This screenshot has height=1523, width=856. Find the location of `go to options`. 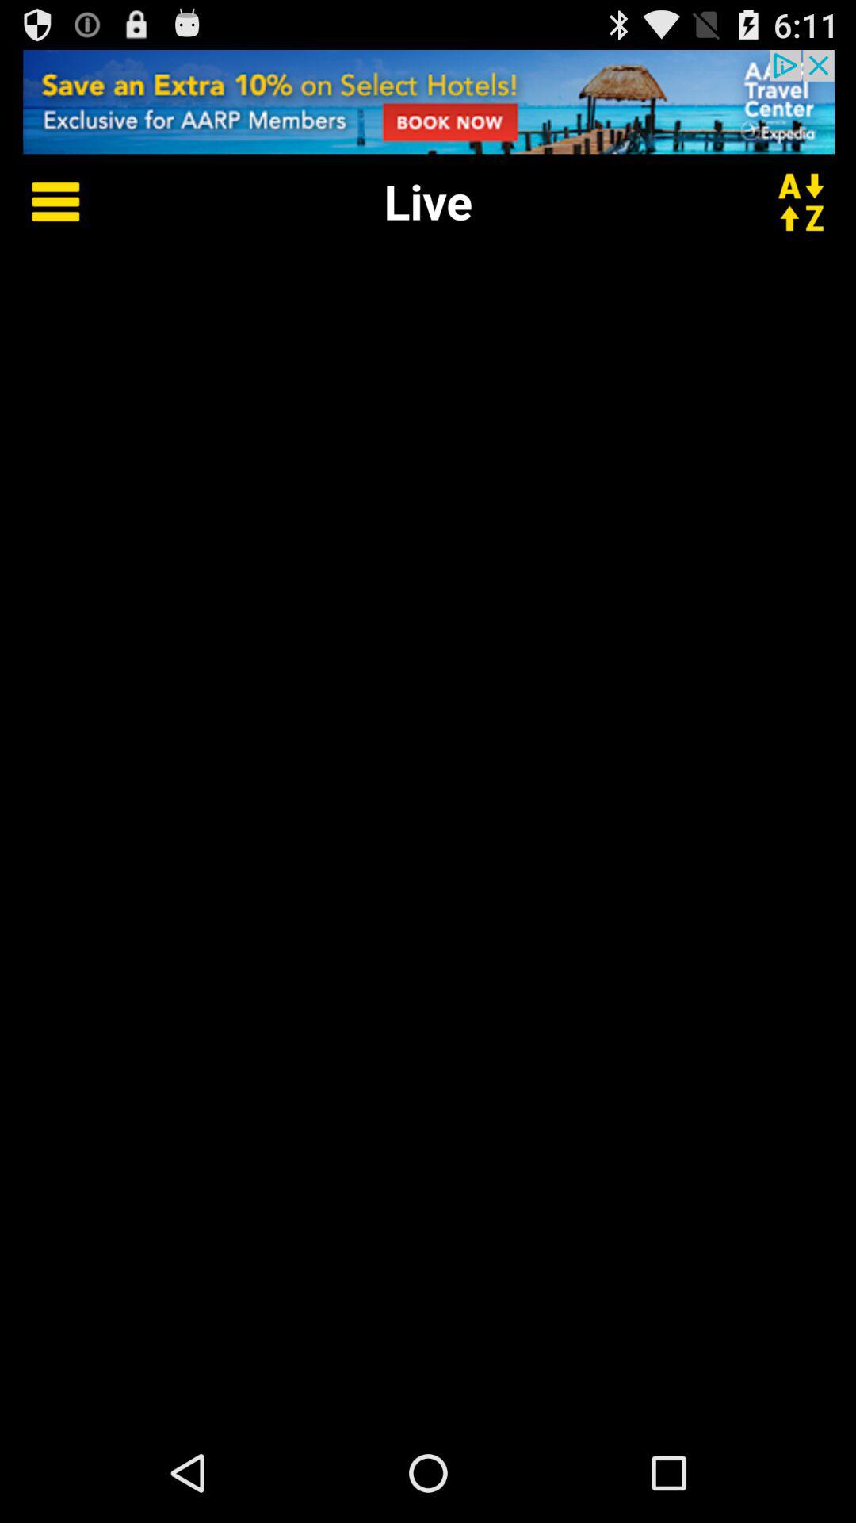

go to options is located at coordinates (44, 201).